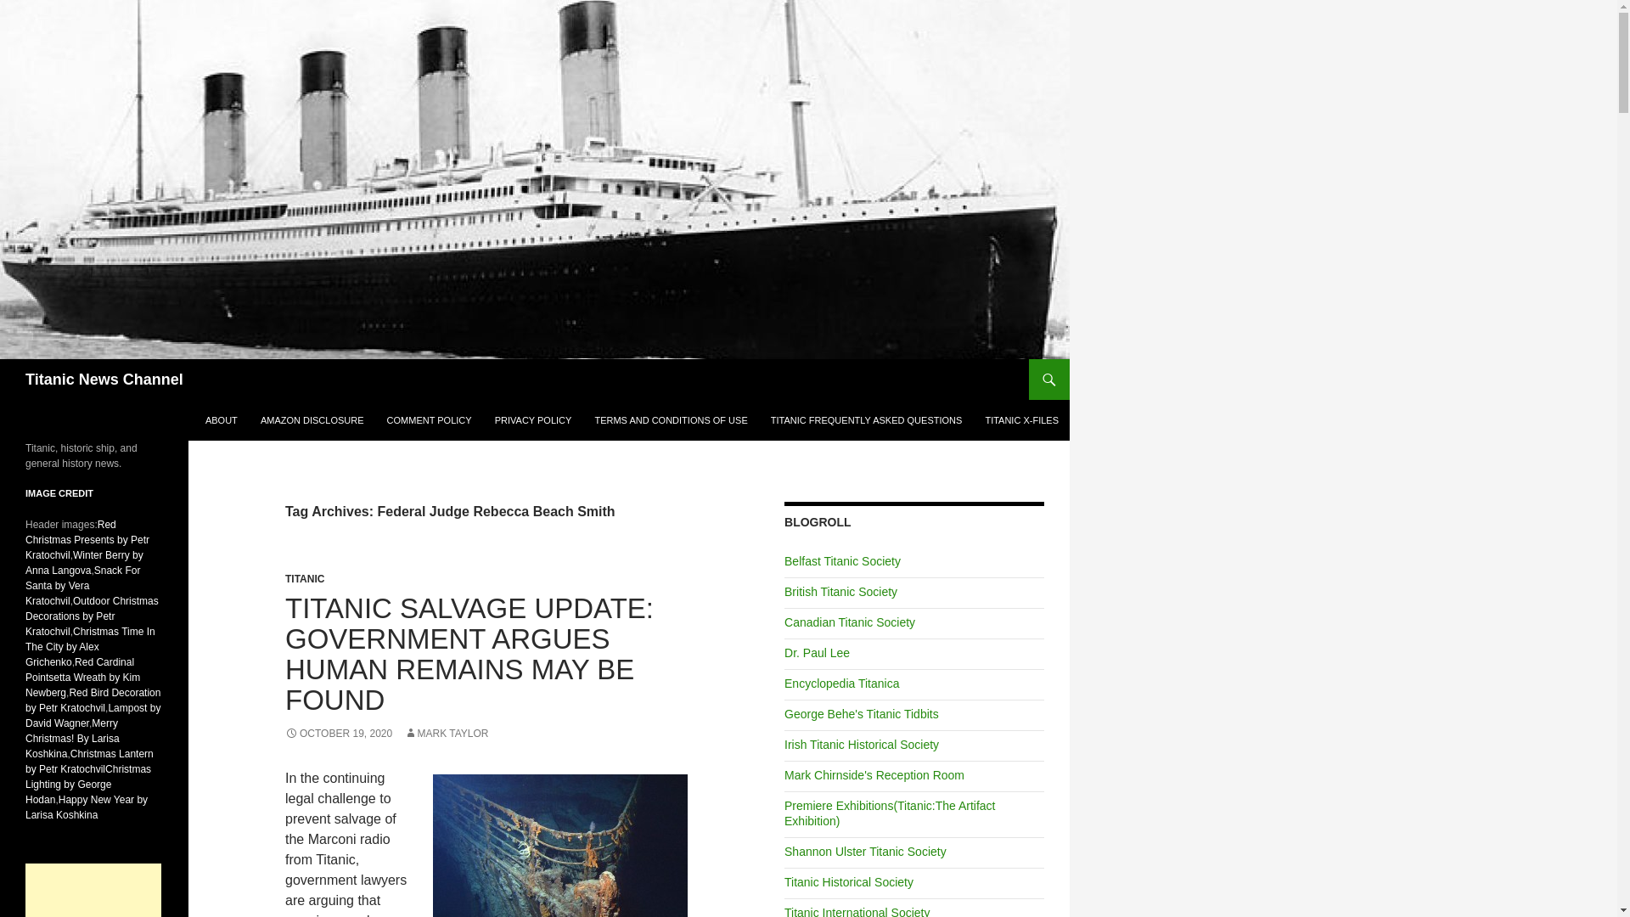 The height and width of the screenshot is (917, 1630). What do you see at coordinates (93, 890) in the screenshot?
I see `Advertisement` at bounding box center [93, 890].